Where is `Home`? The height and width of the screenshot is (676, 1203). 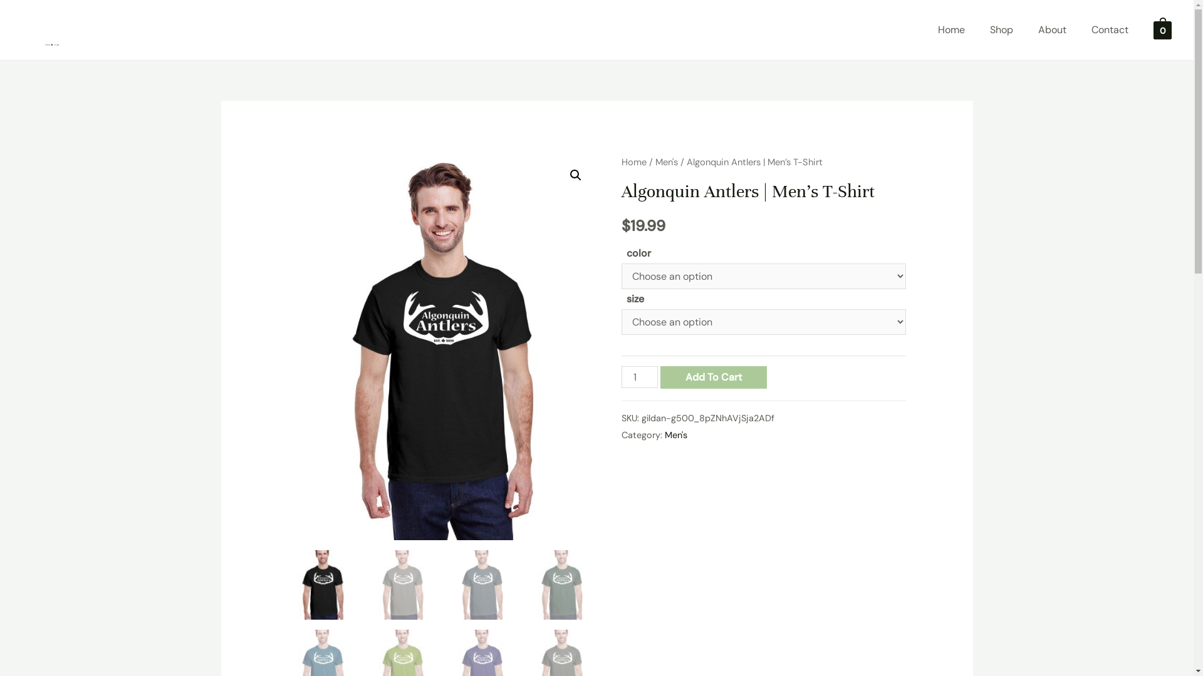 Home is located at coordinates (951, 30).